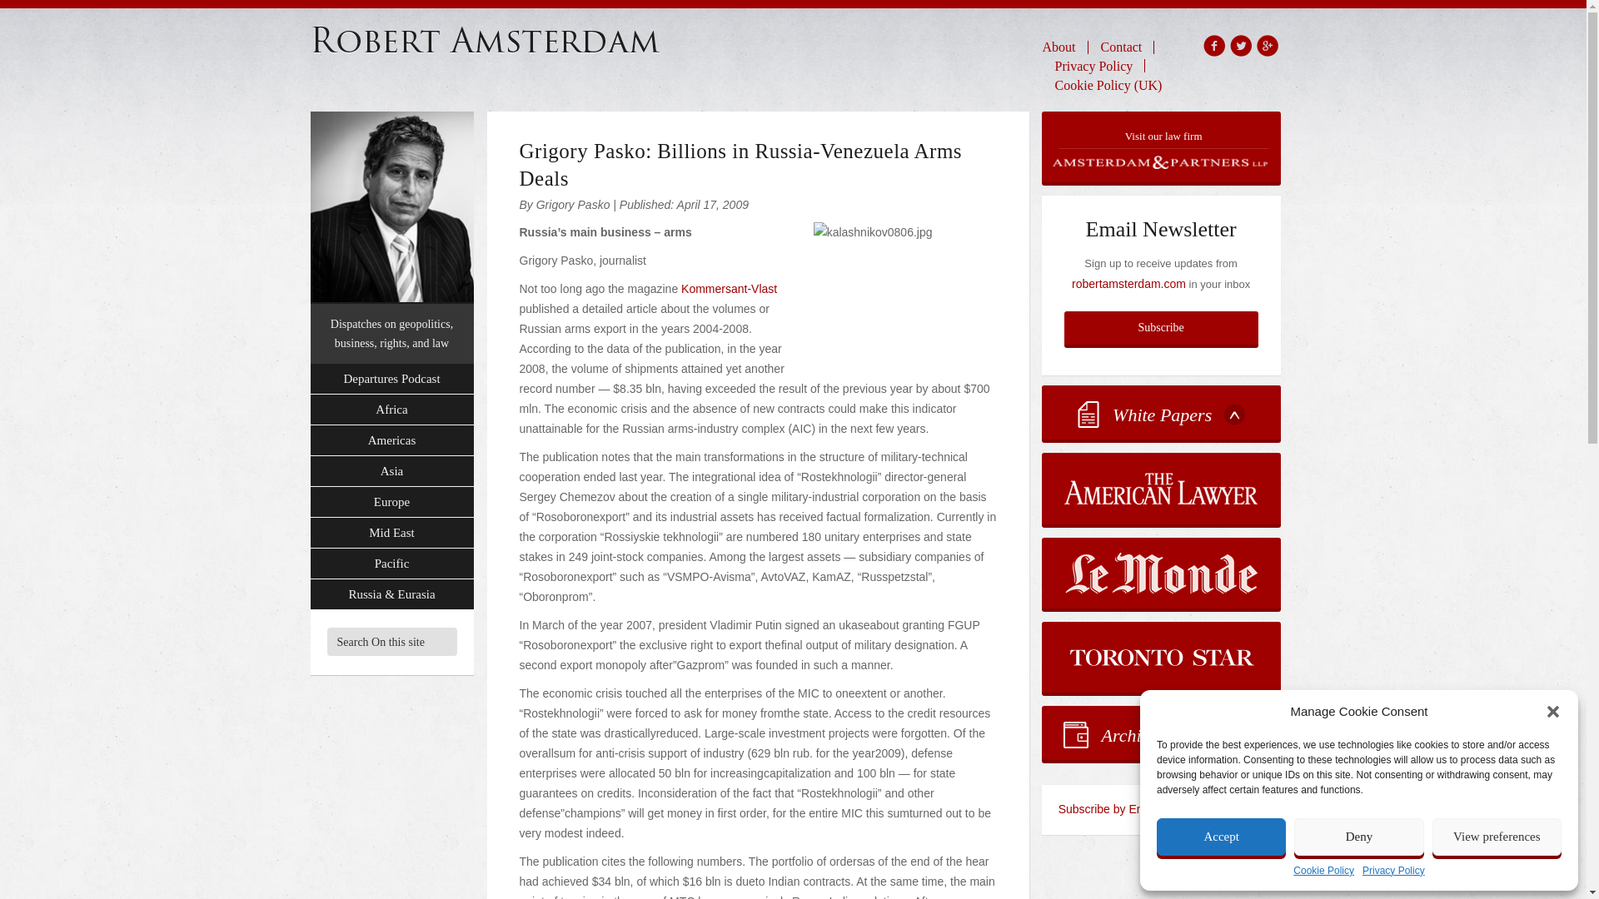  I want to click on Kommersant-Vlast, so click(729, 289).